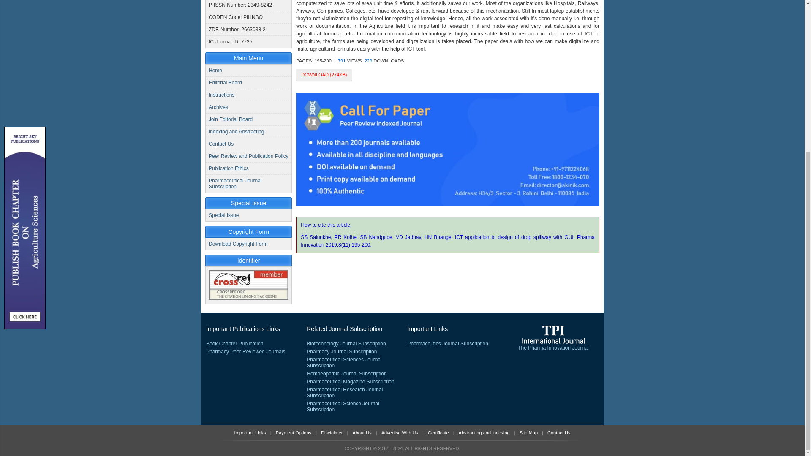 This screenshot has width=811, height=456. What do you see at coordinates (229, 168) in the screenshot?
I see `Publication Ethics` at bounding box center [229, 168].